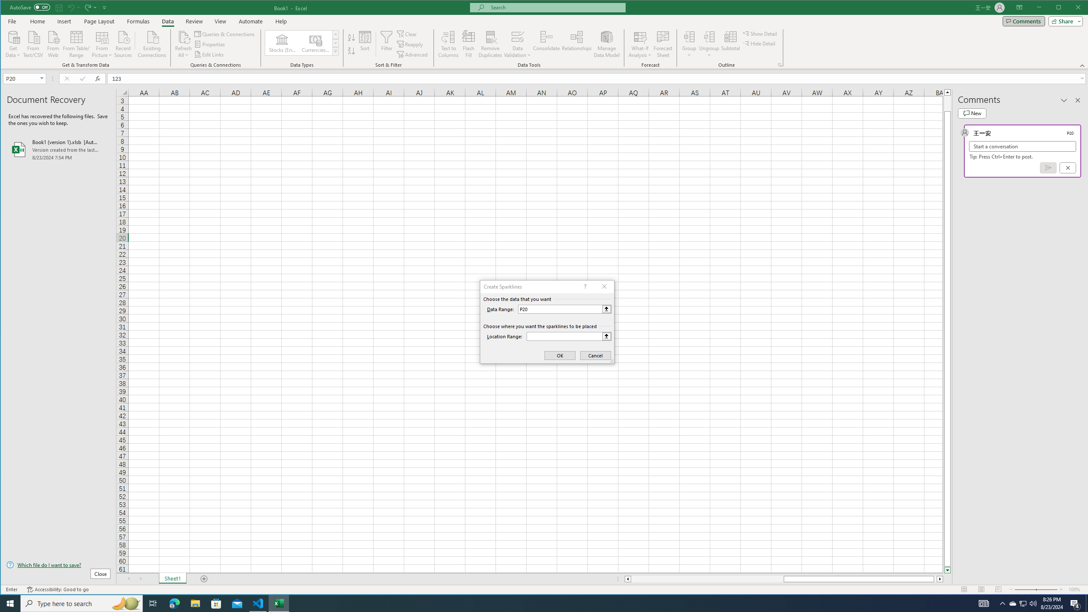  I want to click on Recent Sources, so click(123, 43).